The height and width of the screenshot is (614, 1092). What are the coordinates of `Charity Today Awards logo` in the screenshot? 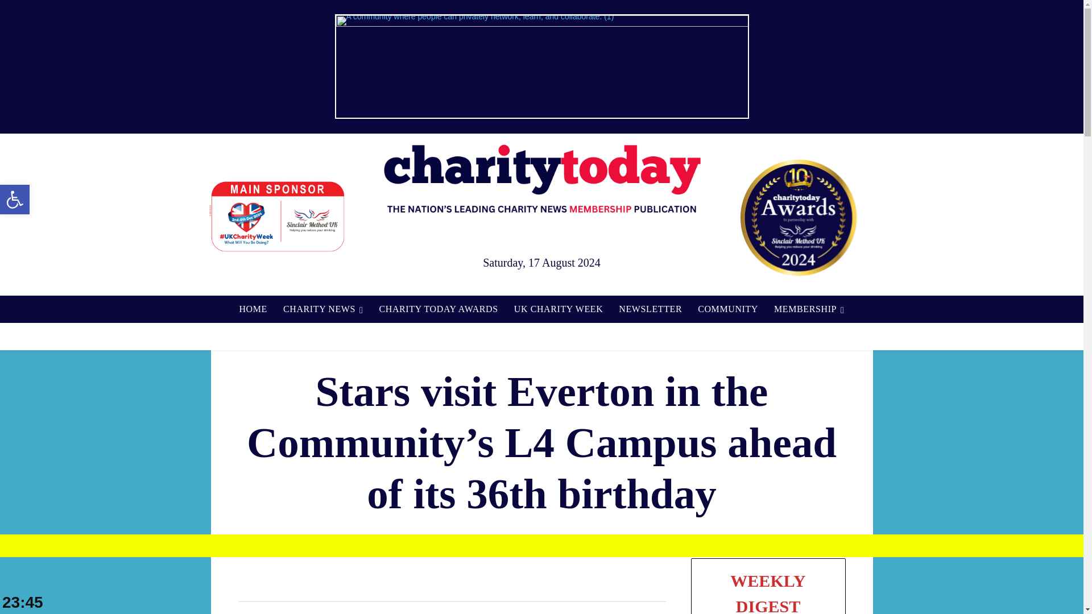 It's located at (798, 217).